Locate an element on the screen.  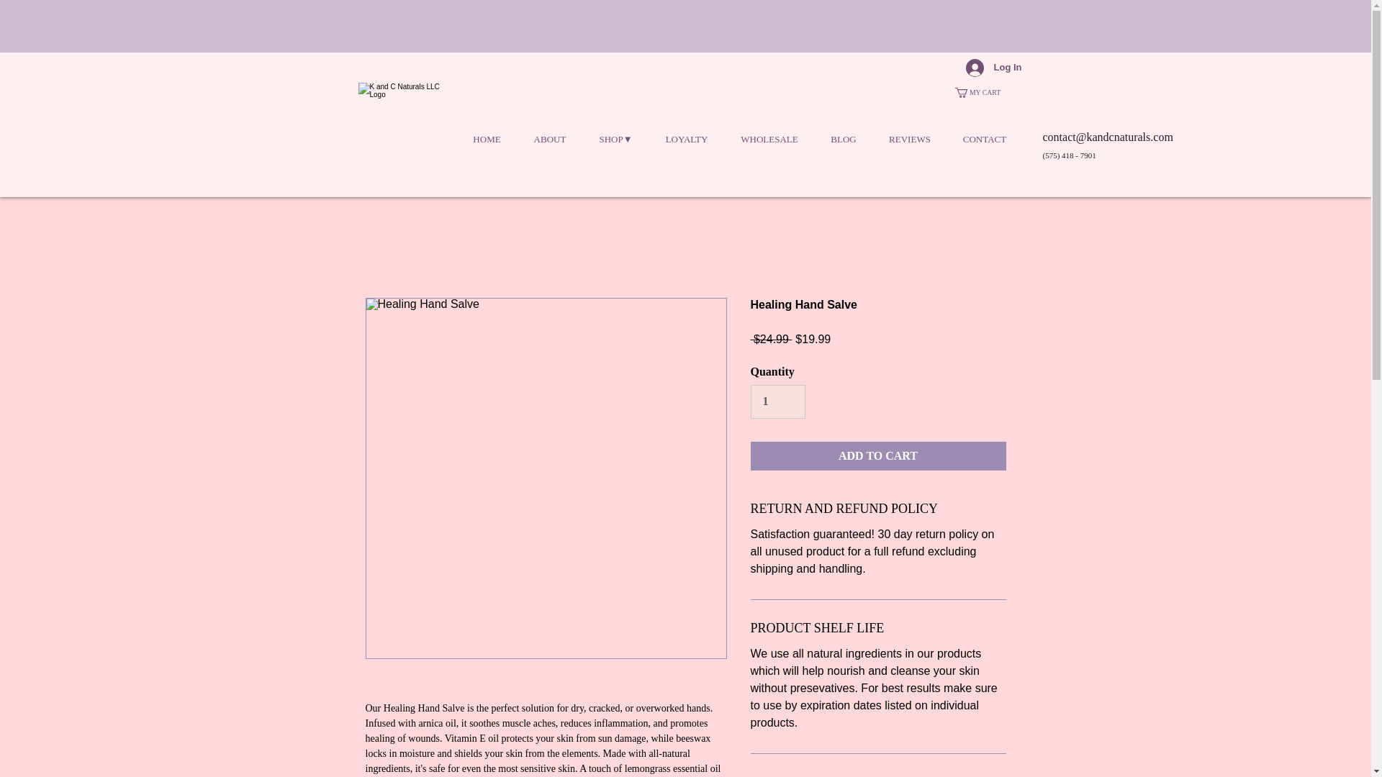
CONTACT is located at coordinates (985, 140).